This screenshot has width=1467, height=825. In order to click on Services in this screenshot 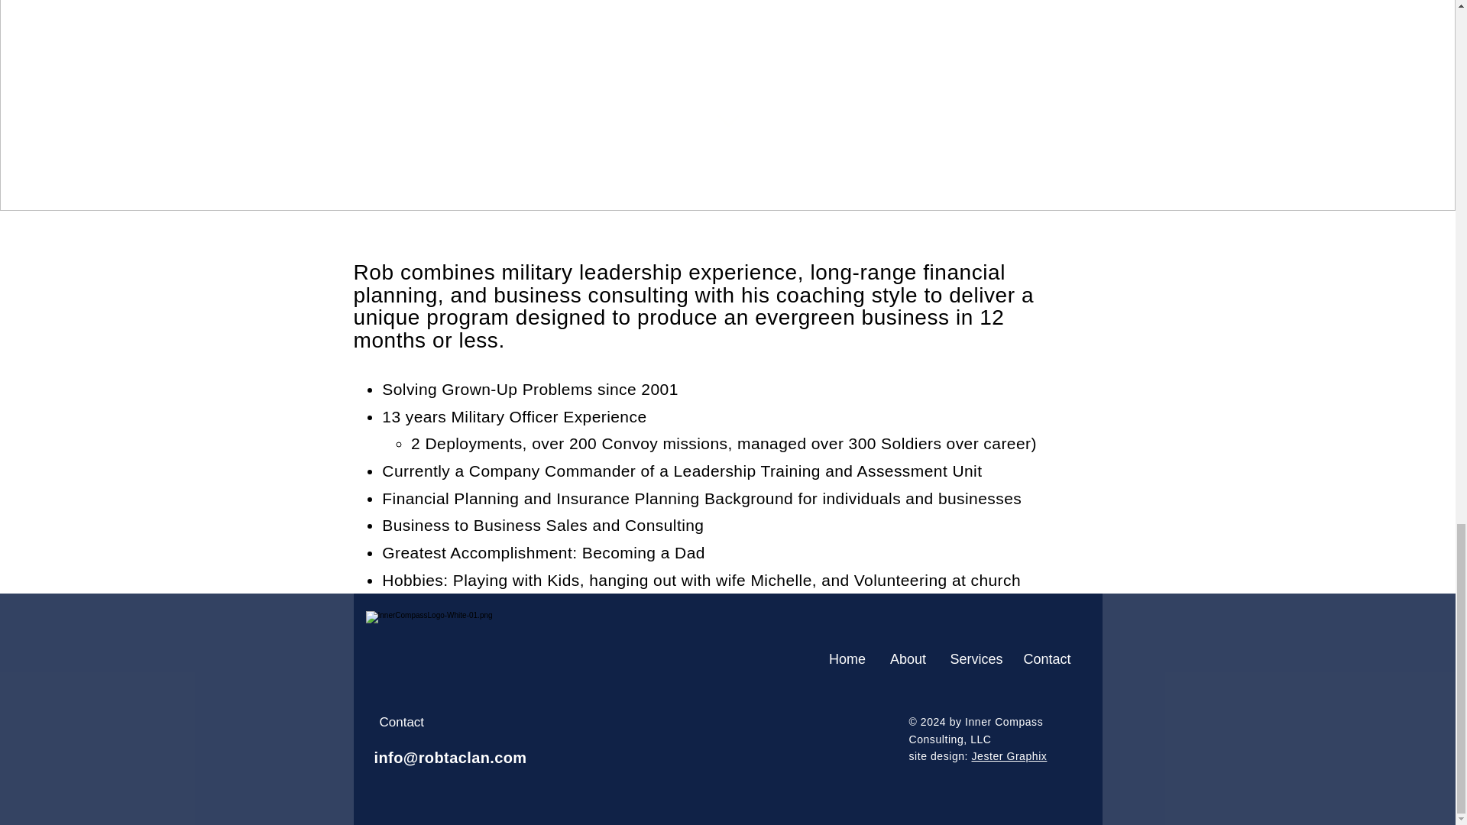, I will do `click(974, 658)`.